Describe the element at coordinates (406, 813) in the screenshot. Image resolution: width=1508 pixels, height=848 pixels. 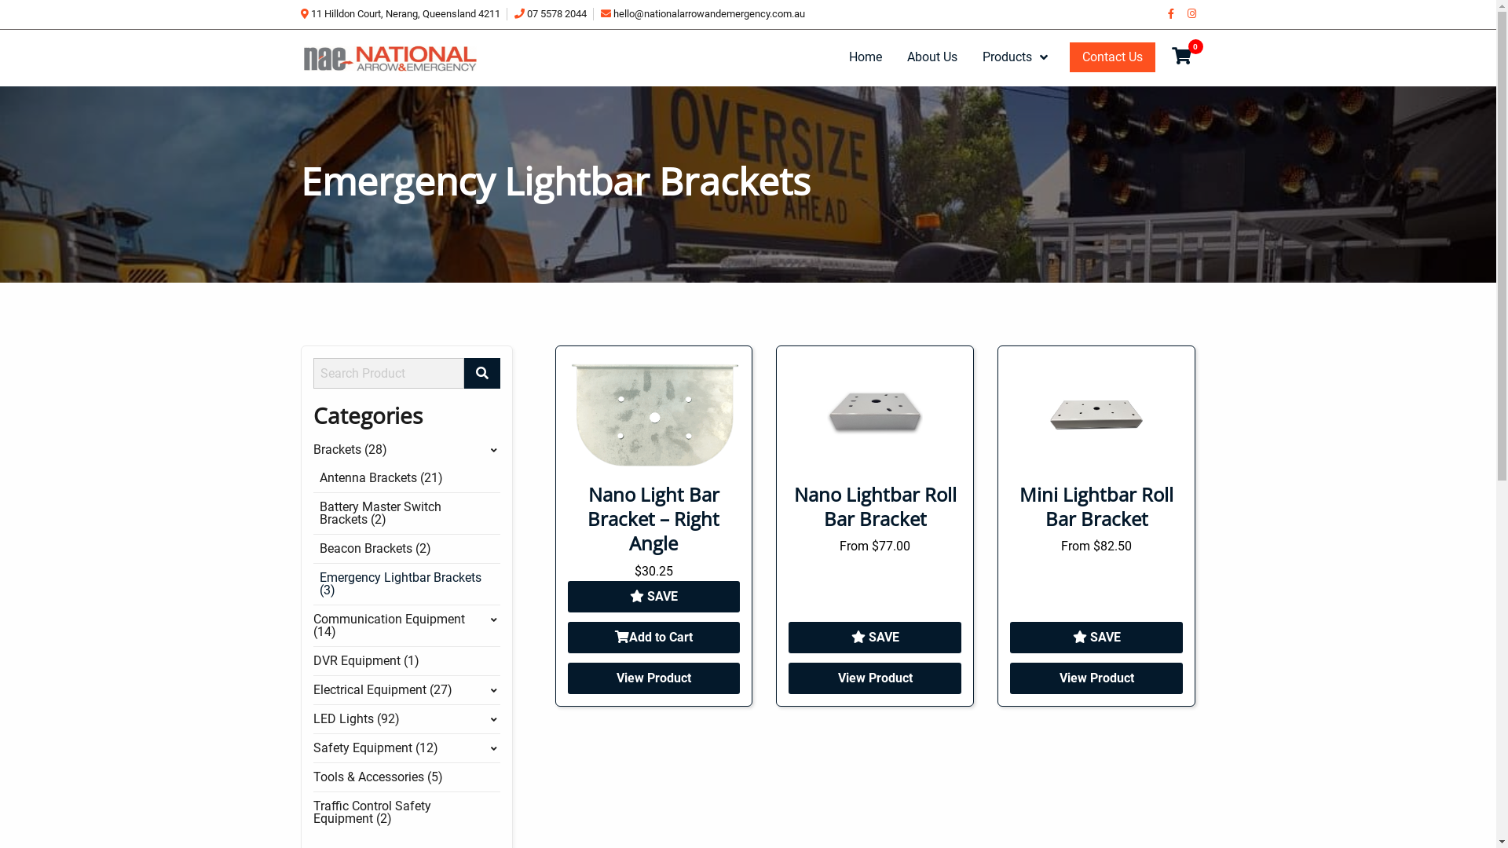
I see `Traffic Control Safety Equipment (2)` at that location.